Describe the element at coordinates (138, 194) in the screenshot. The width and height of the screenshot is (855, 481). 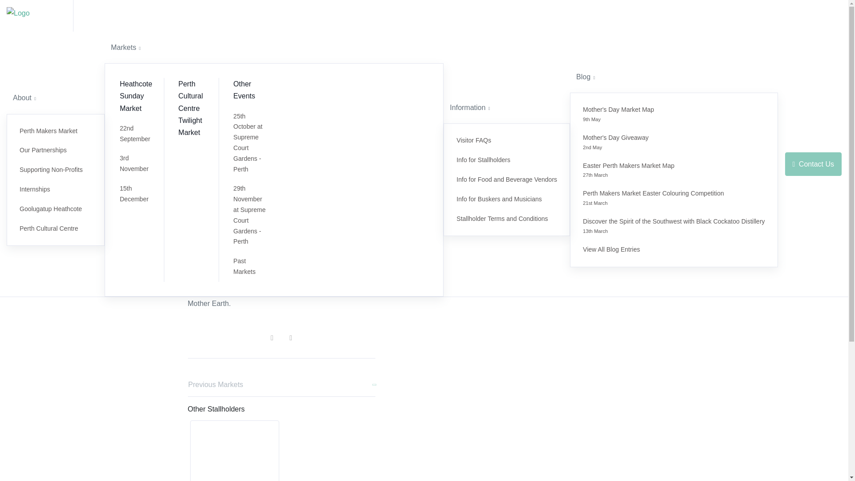
I see `View All Blog Entries` at that location.